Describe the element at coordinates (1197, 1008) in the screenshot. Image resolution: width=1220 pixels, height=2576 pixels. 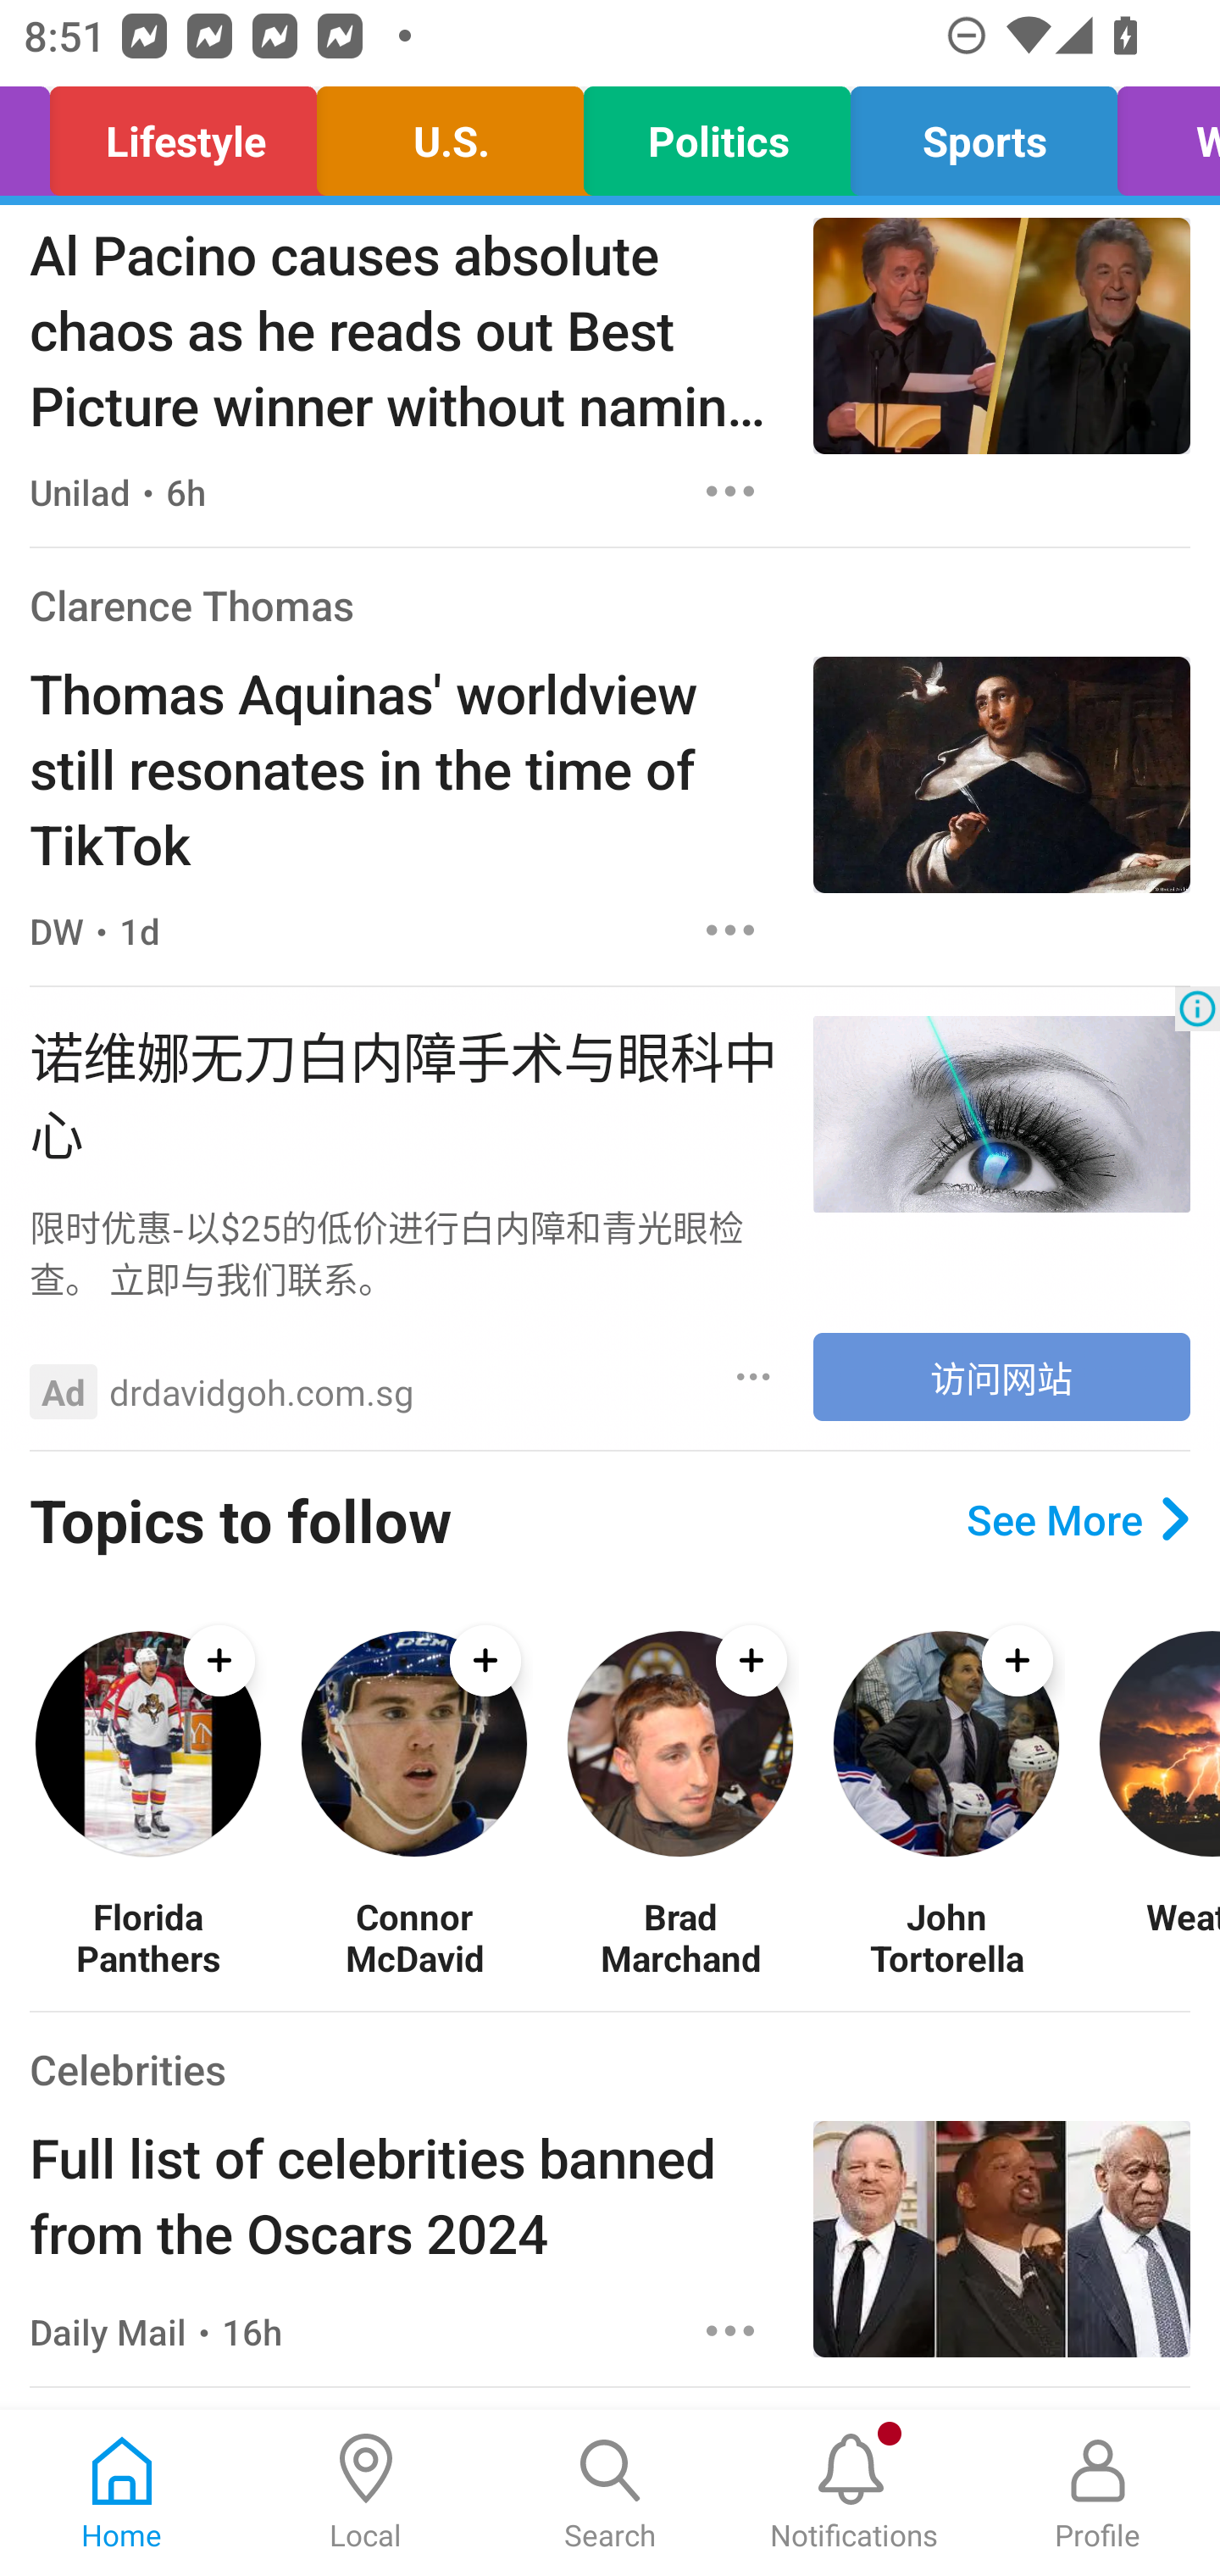
I see `Ad Choices Icon` at that location.